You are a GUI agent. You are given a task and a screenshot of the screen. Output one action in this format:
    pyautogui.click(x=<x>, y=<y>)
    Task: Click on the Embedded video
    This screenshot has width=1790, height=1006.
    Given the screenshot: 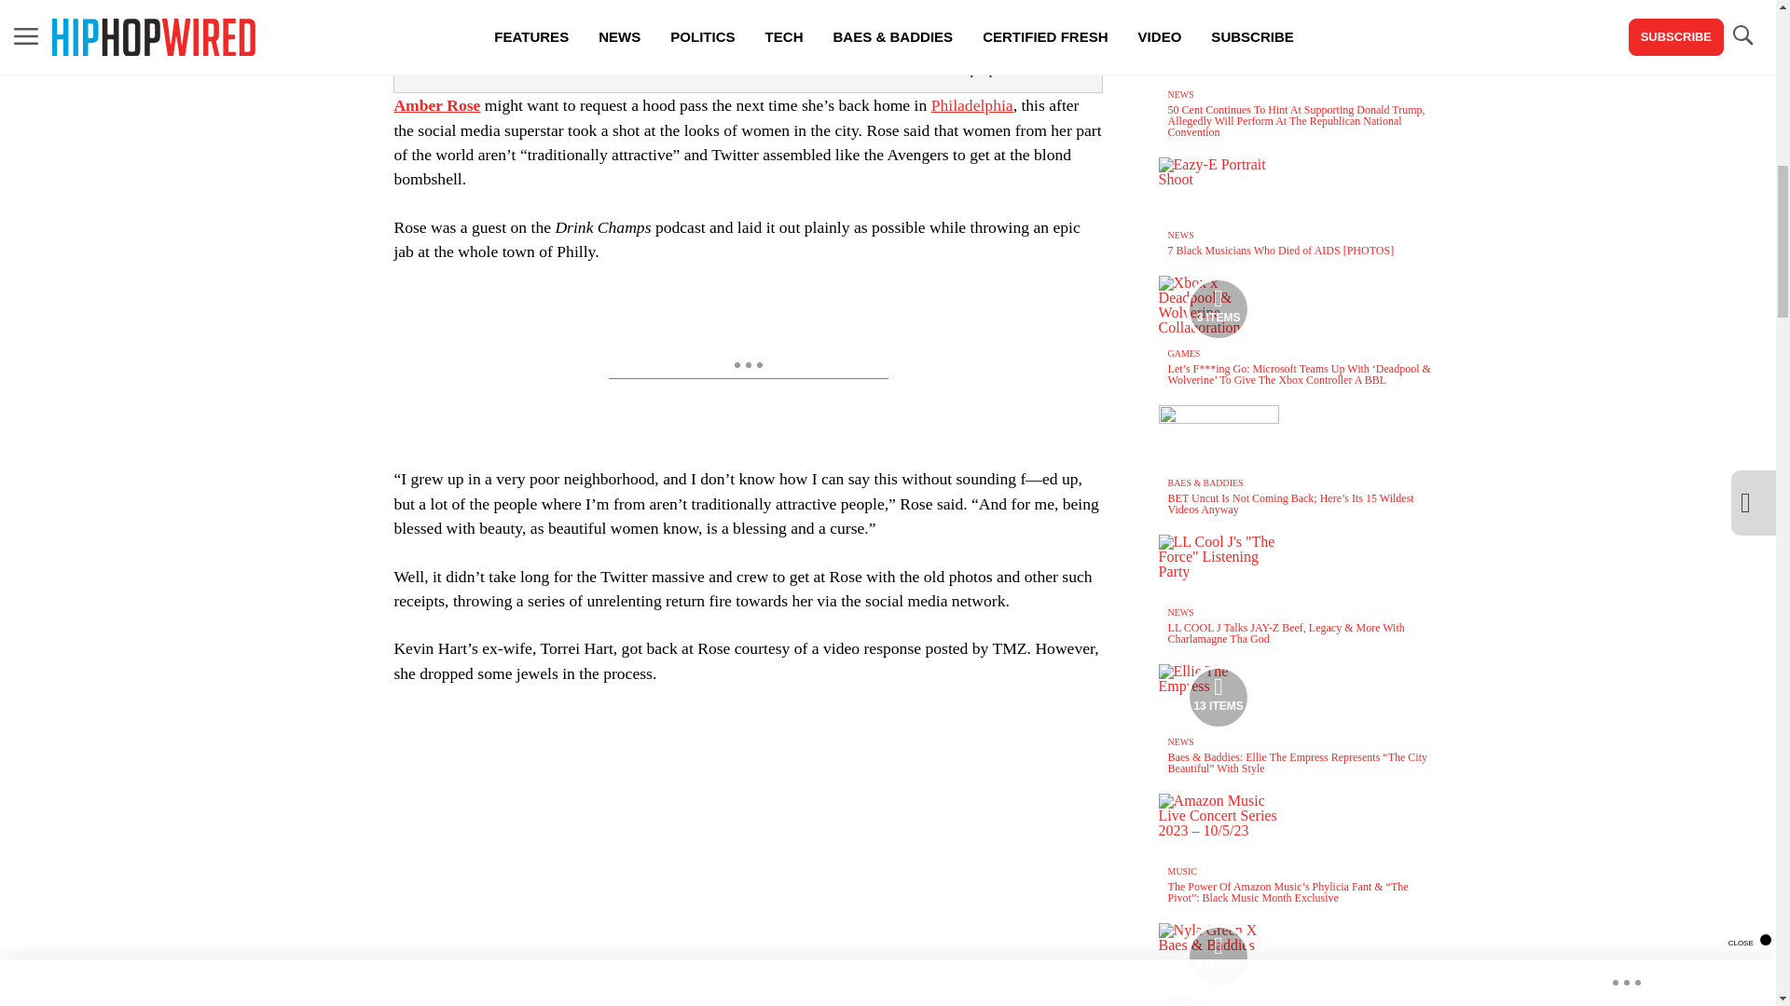 What is the action you would take?
    pyautogui.click(x=747, y=857)
    